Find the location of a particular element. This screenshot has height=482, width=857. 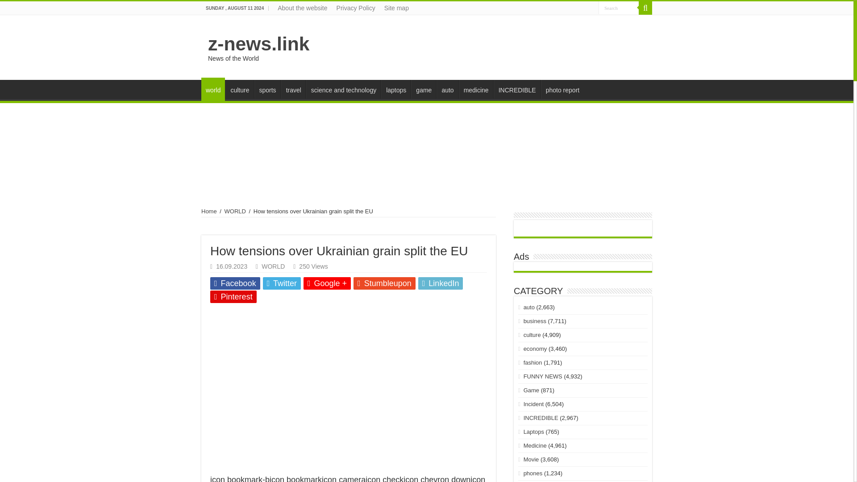

game is located at coordinates (424, 89).